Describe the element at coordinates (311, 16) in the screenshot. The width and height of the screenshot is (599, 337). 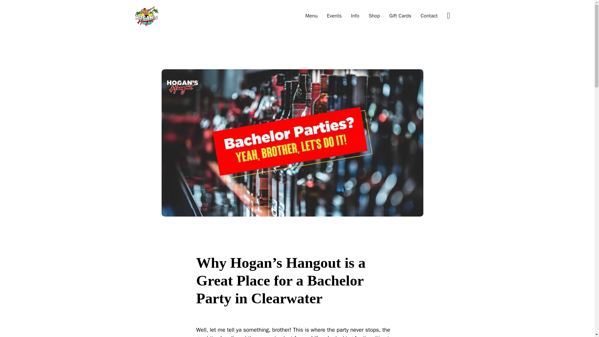
I see `Menu` at that location.